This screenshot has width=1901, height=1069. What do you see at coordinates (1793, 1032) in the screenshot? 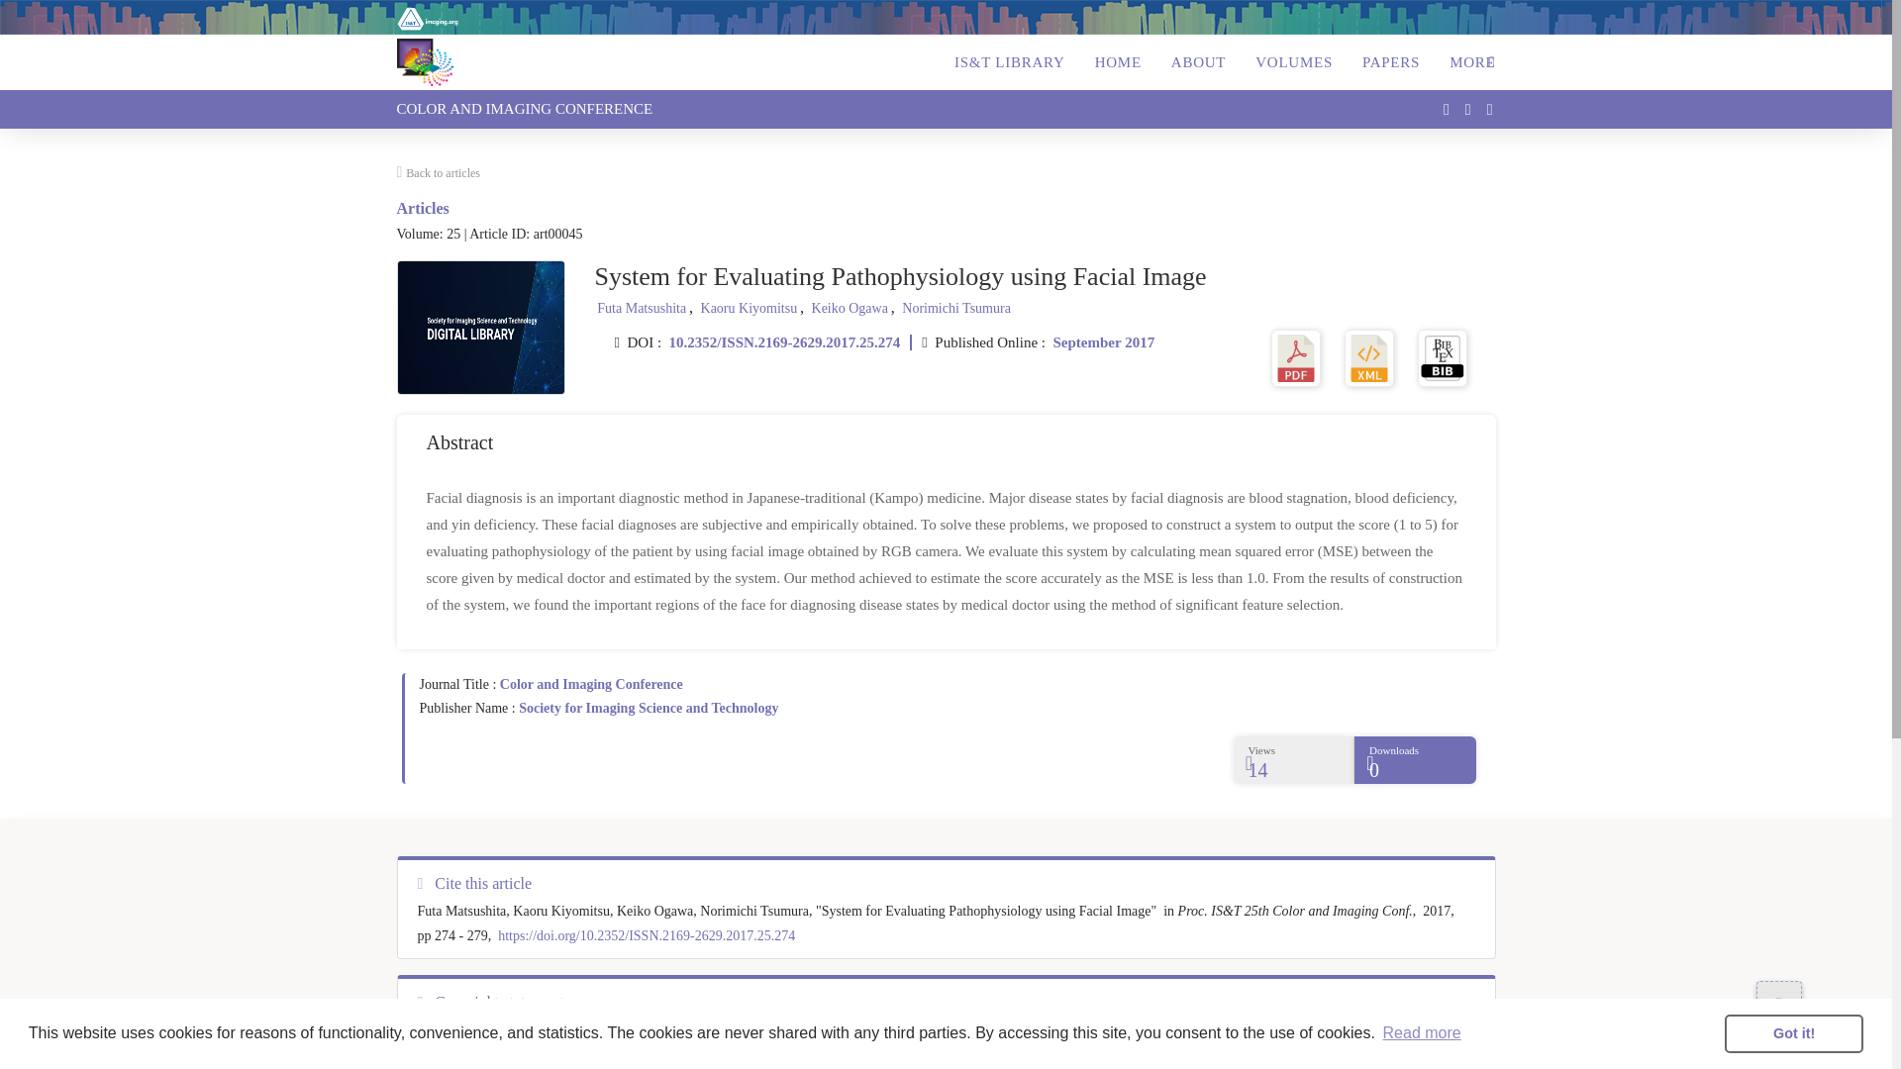
I see `Got it!` at bounding box center [1793, 1032].